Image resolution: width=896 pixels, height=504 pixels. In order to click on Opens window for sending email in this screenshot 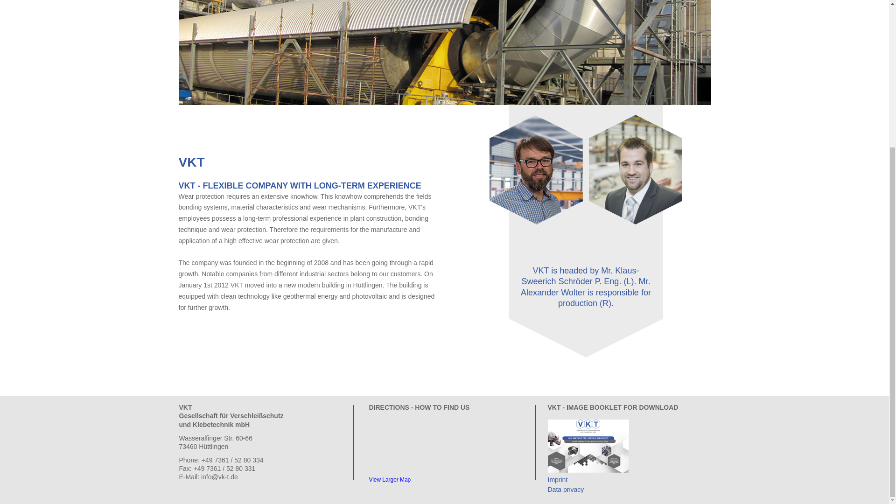, I will do `click(219, 477)`.